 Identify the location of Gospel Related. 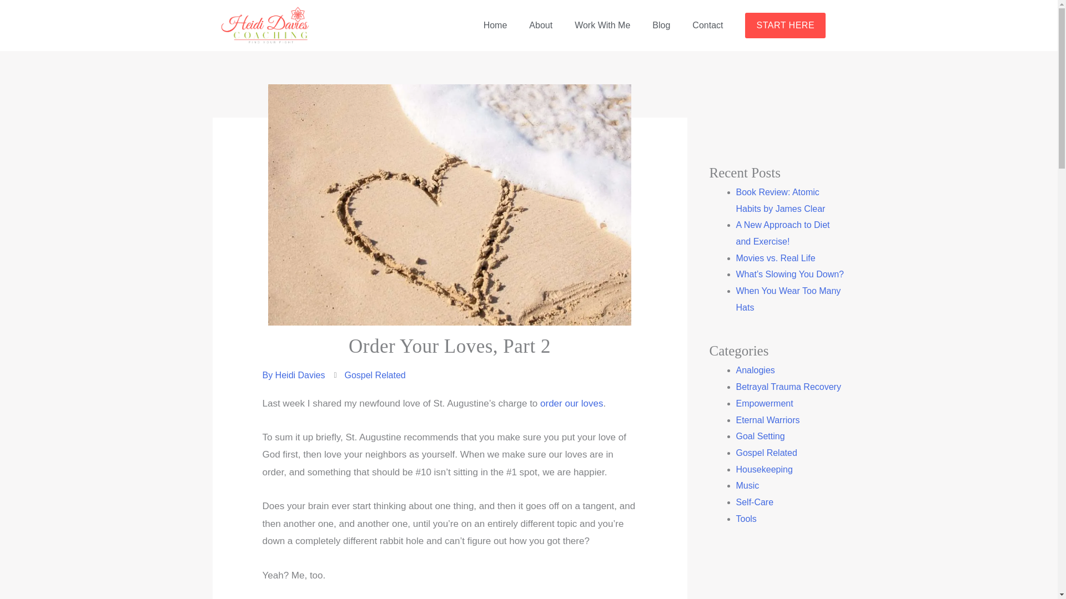
(767, 453).